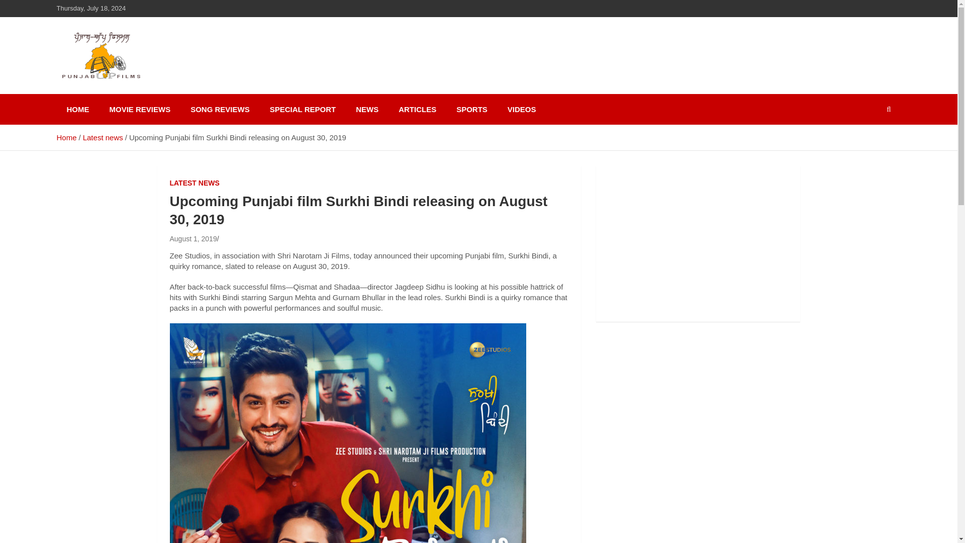  Describe the element at coordinates (522, 109) in the screenshot. I see `VIDEOS` at that location.